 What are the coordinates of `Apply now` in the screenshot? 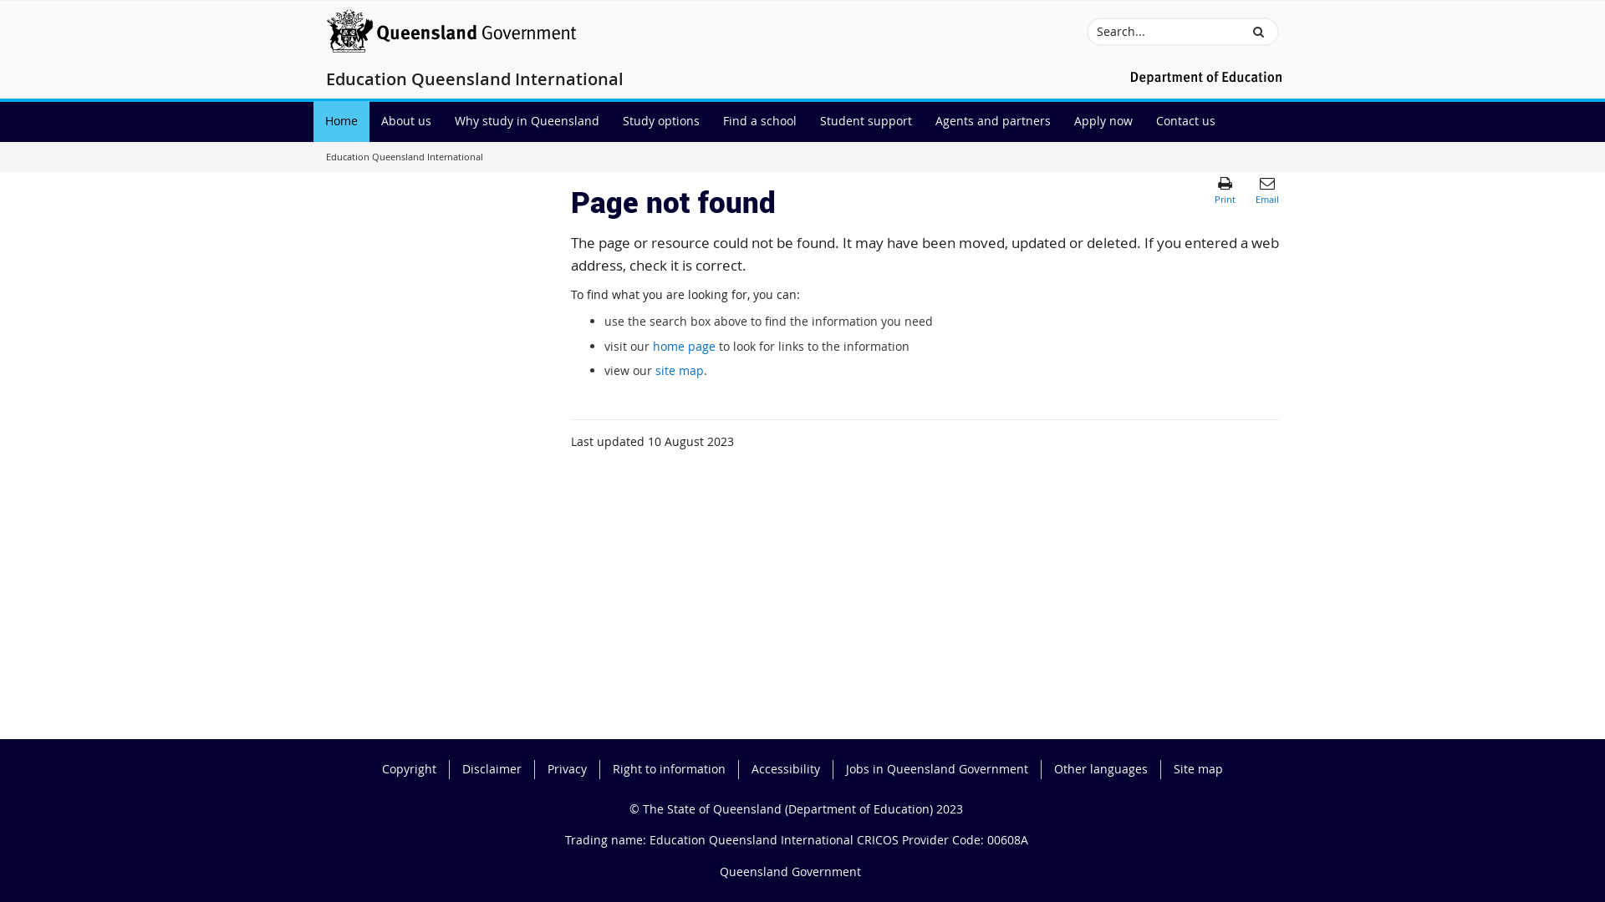 It's located at (1103, 122).